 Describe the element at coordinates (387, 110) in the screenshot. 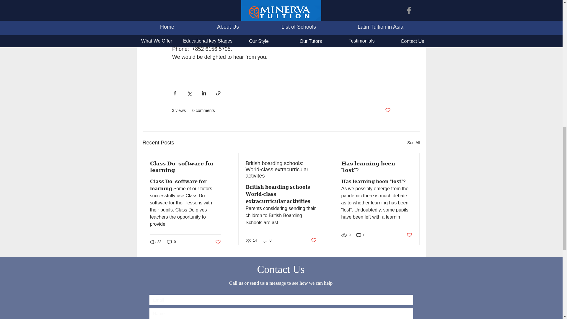

I see `Post not marked as liked` at that location.